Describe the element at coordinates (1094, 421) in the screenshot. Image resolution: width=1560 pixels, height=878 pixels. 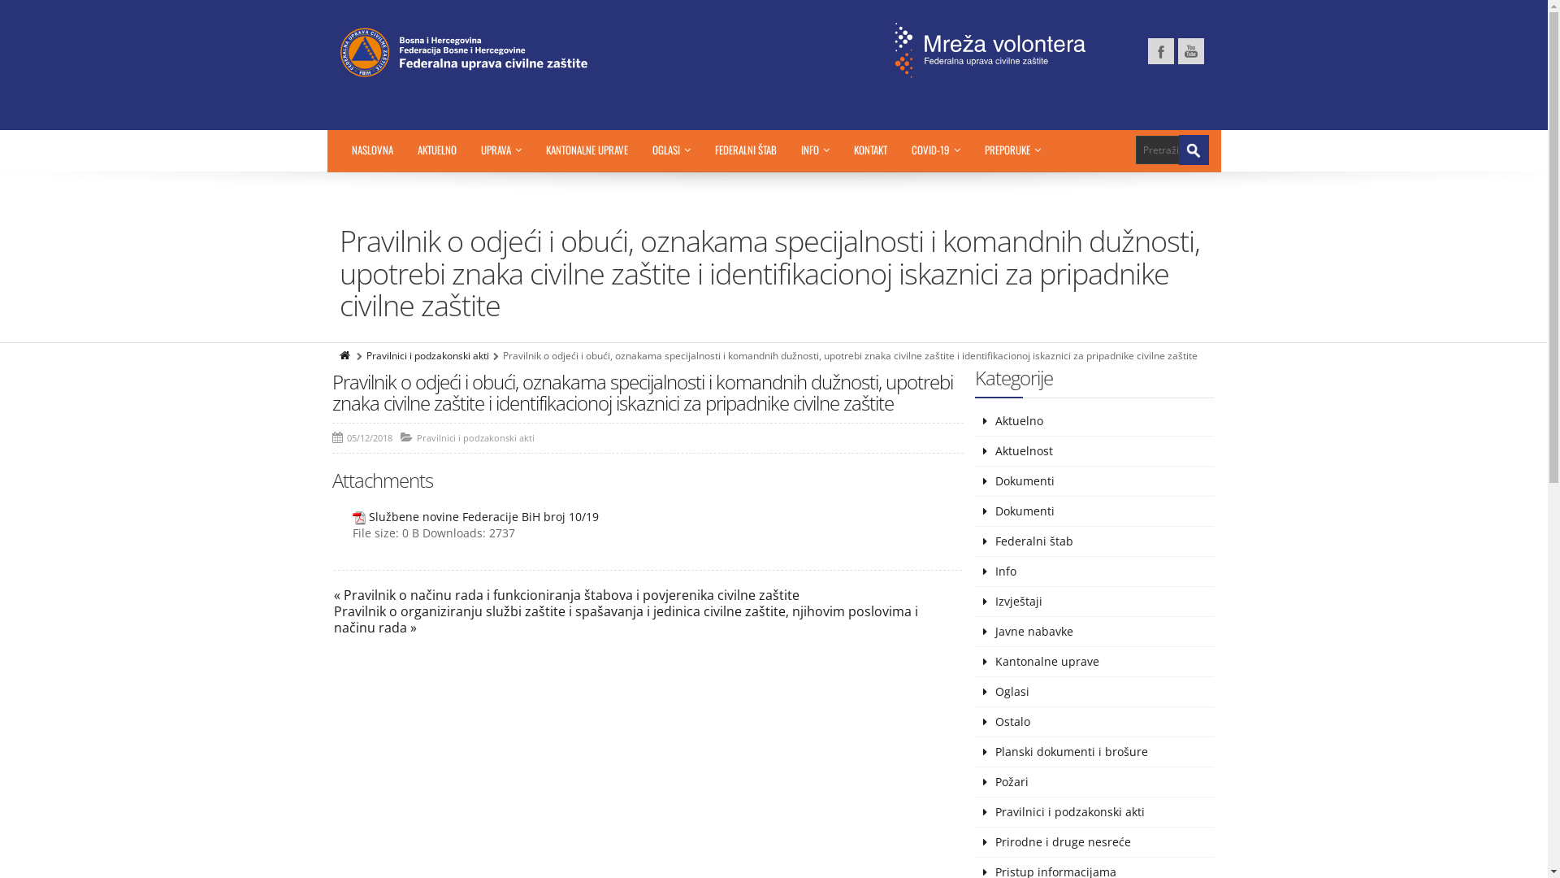
I see `Aktuelno` at that location.